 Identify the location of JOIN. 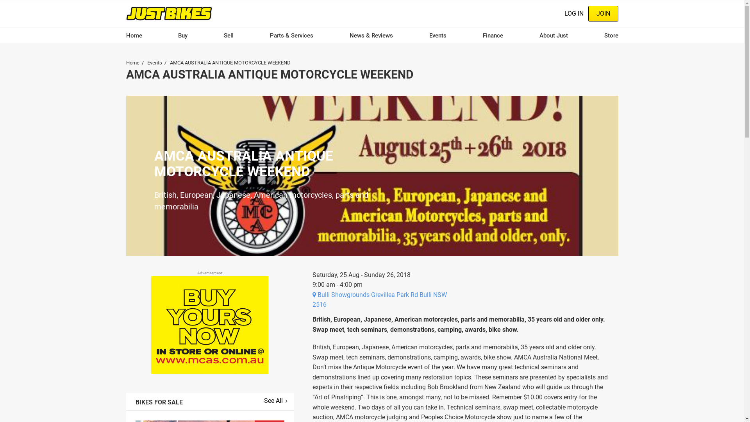
(603, 14).